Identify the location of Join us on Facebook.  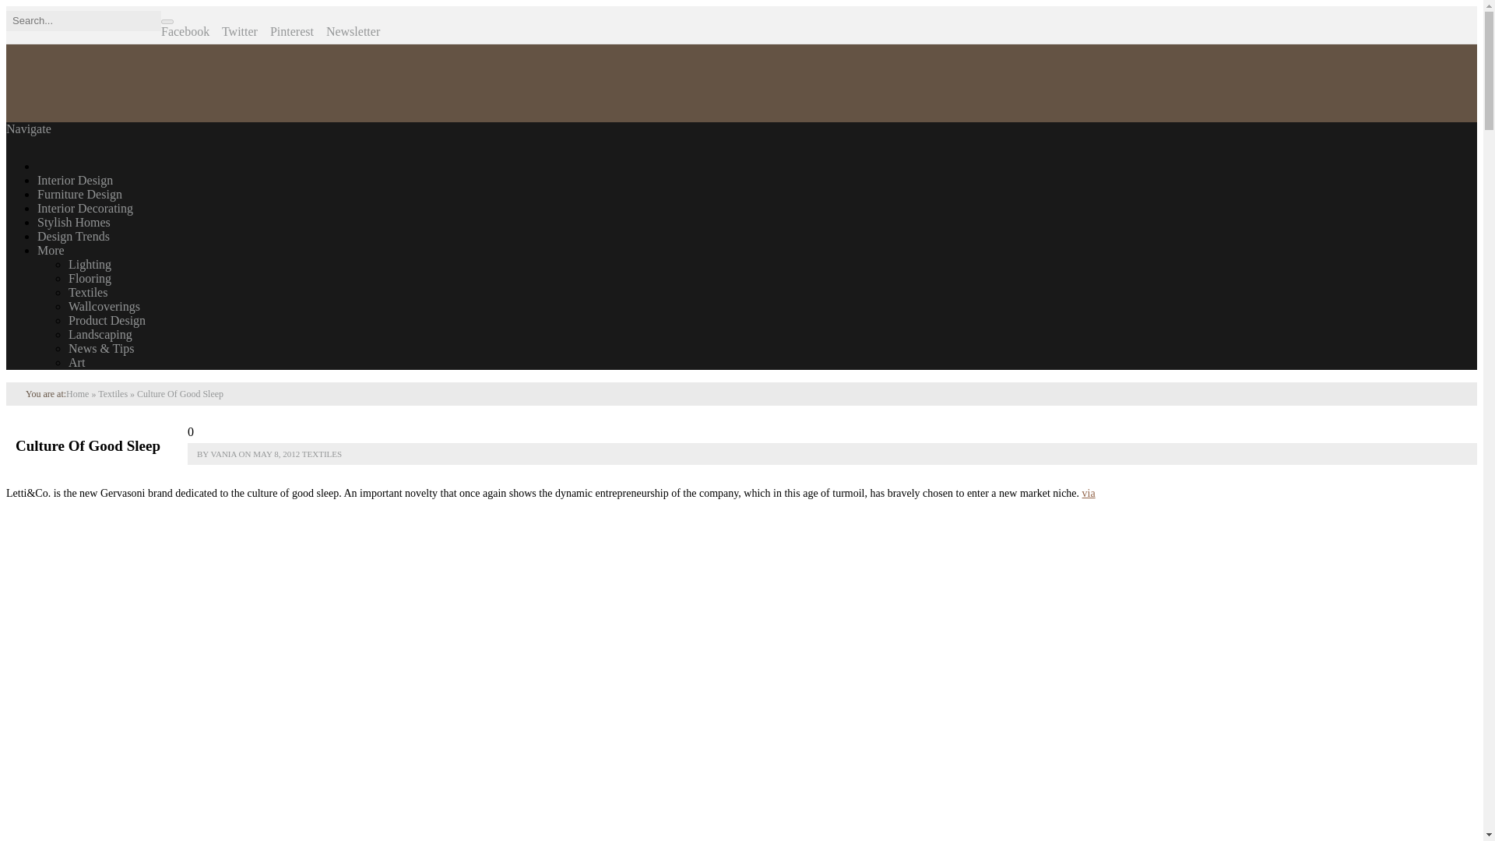
(185, 31).